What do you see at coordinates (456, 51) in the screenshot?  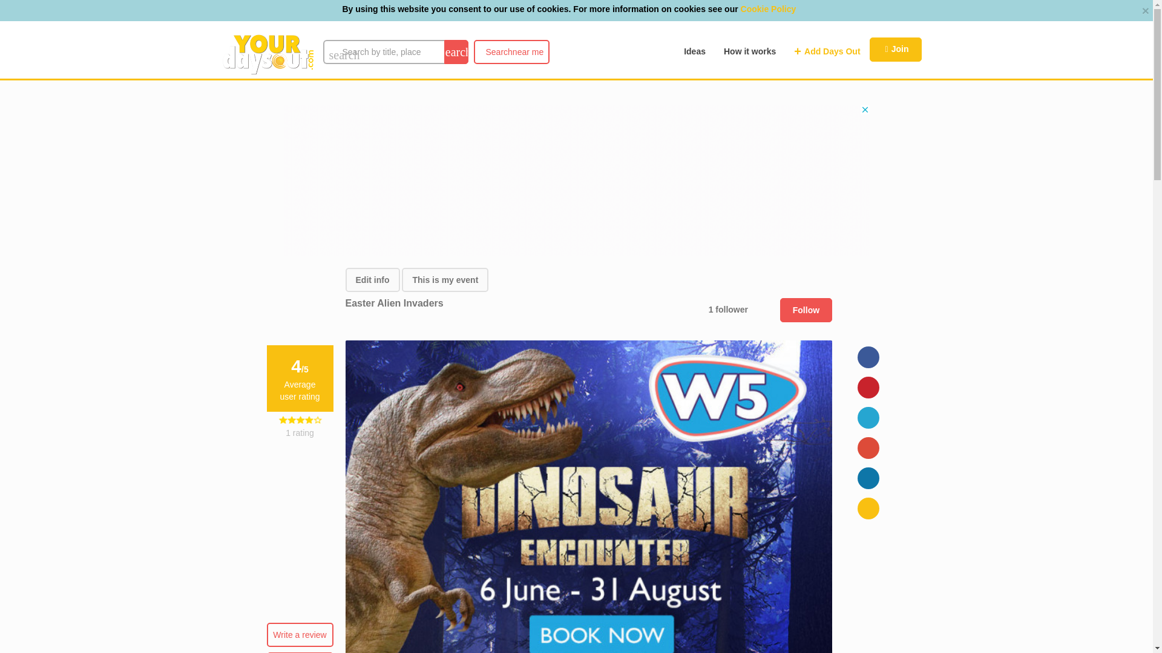 I see `search` at bounding box center [456, 51].